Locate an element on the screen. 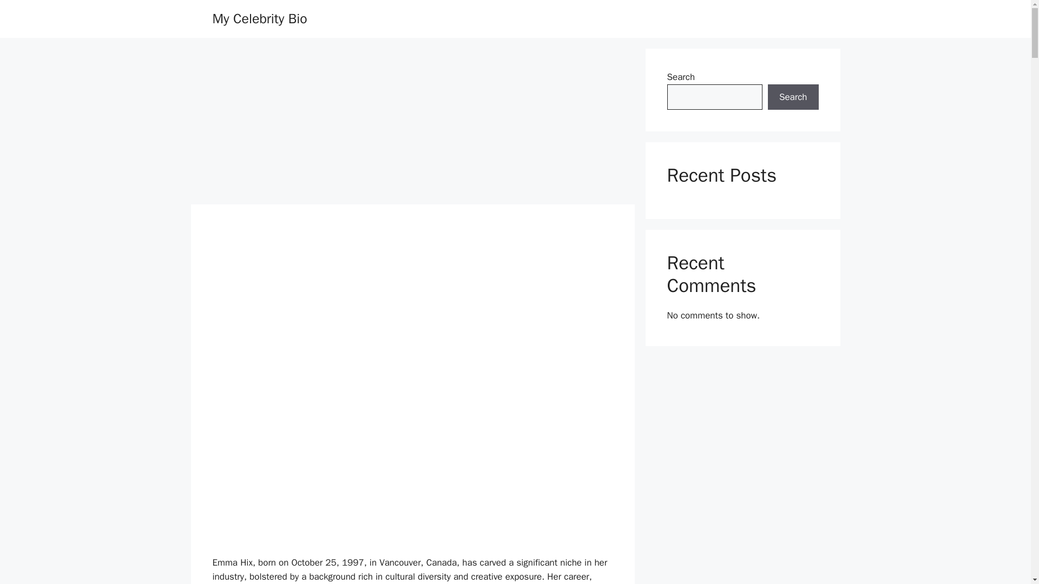 Image resolution: width=1039 pixels, height=584 pixels. Advertisement is located at coordinates (412, 124).